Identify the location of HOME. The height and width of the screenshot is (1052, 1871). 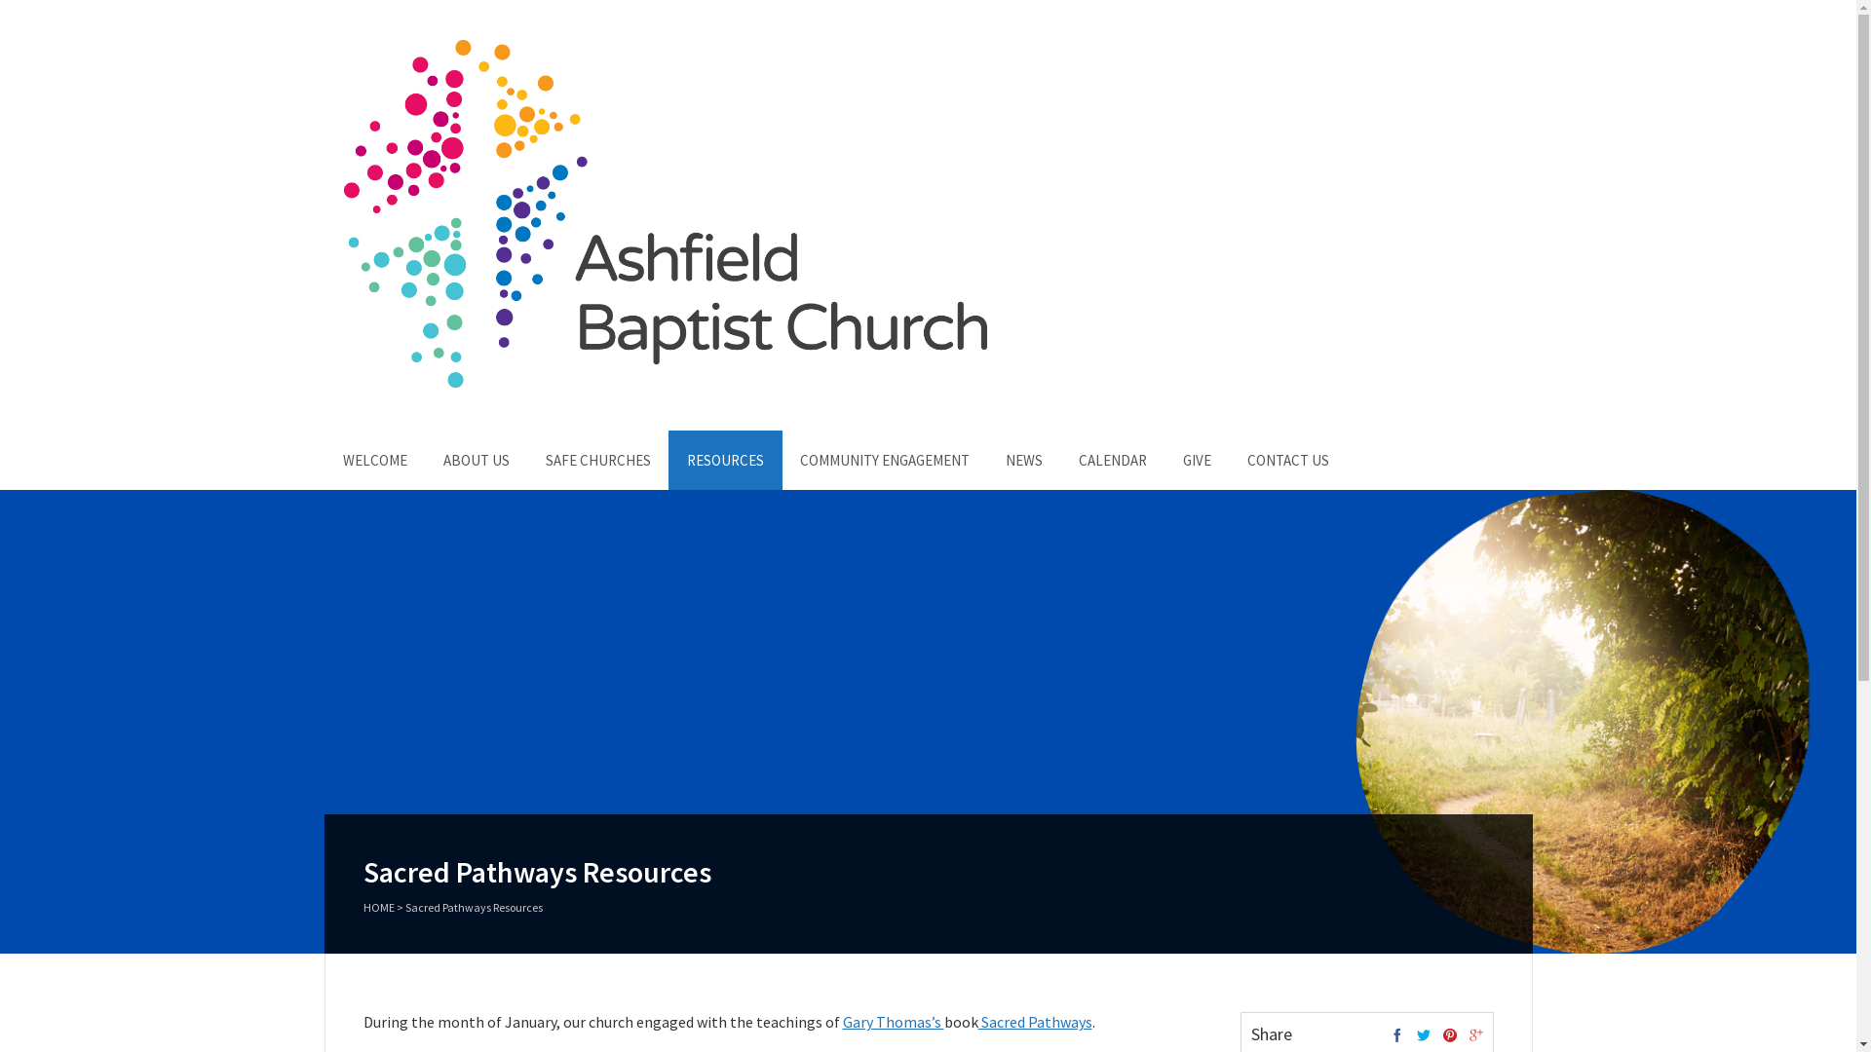
(378, 908).